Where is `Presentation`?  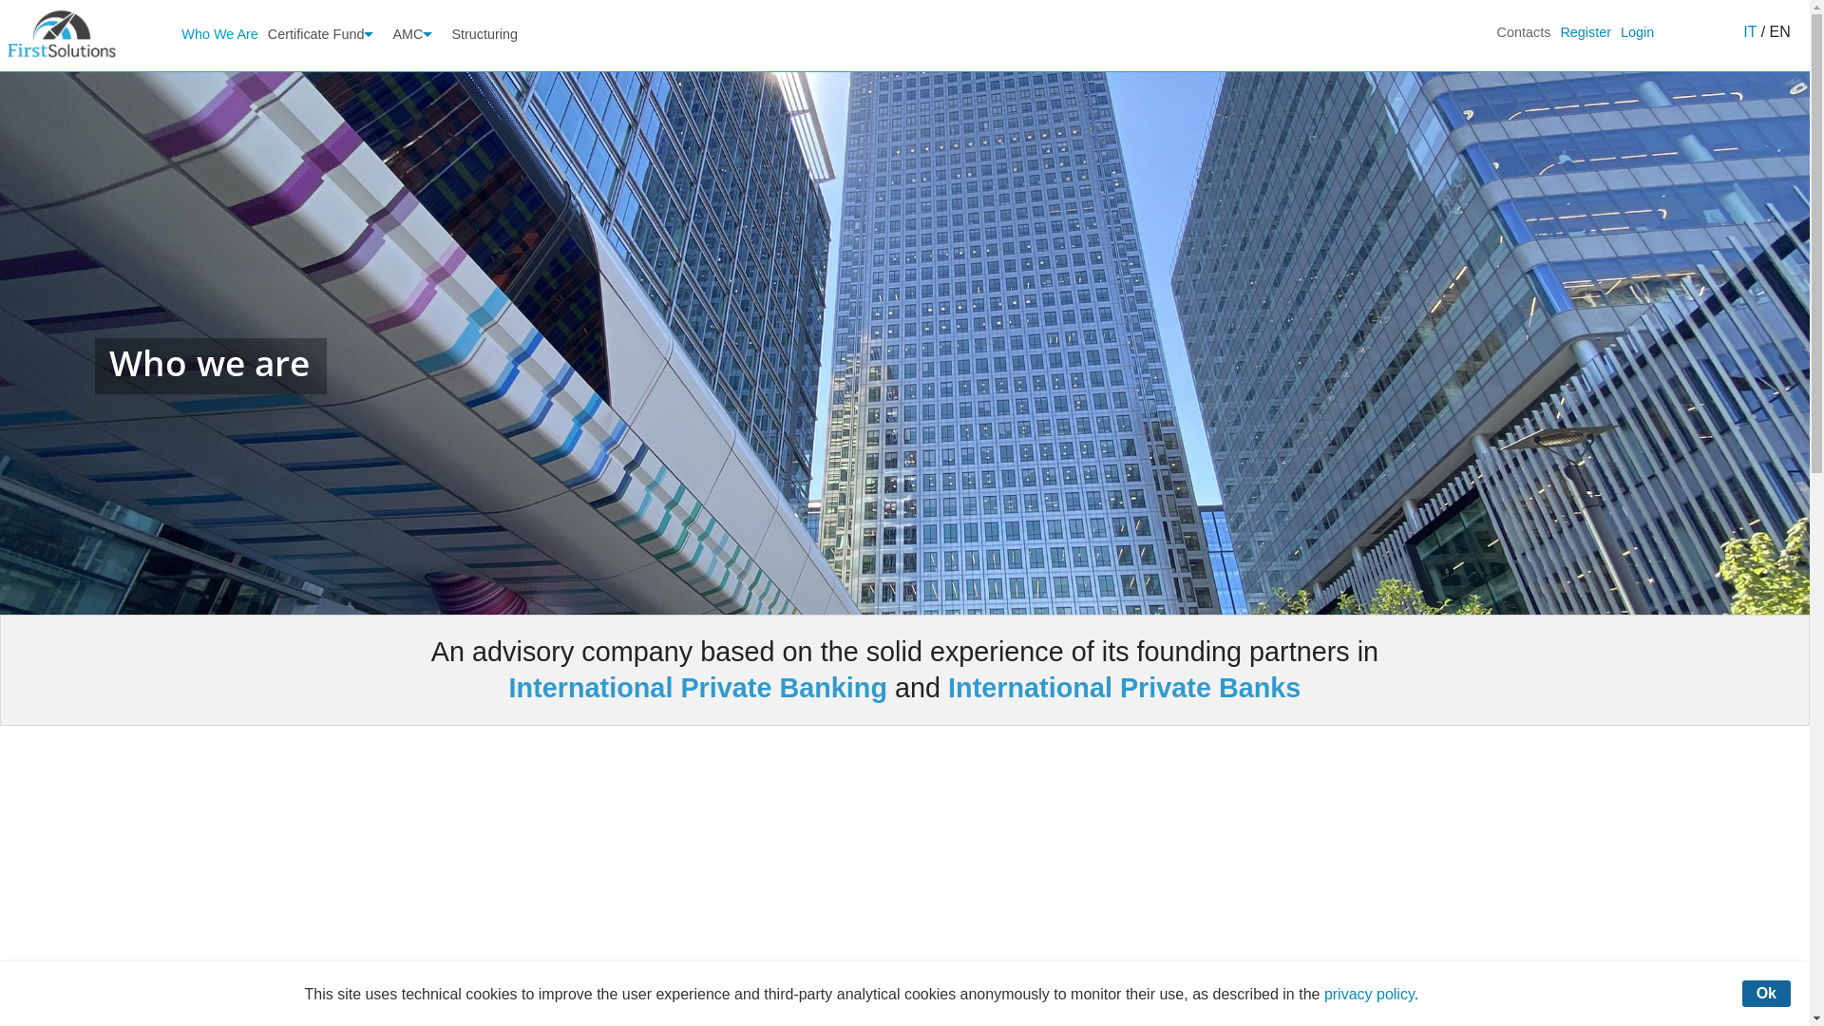 Presentation is located at coordinates (326, 72).